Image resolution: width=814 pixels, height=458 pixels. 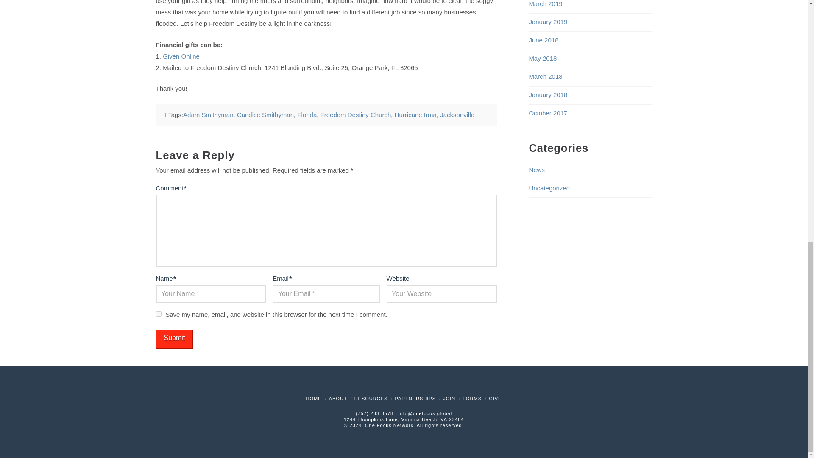 What do you see at coordinates (543, 58) in the screenshot?
I see `May 2018` at bounding box center [543, 58].